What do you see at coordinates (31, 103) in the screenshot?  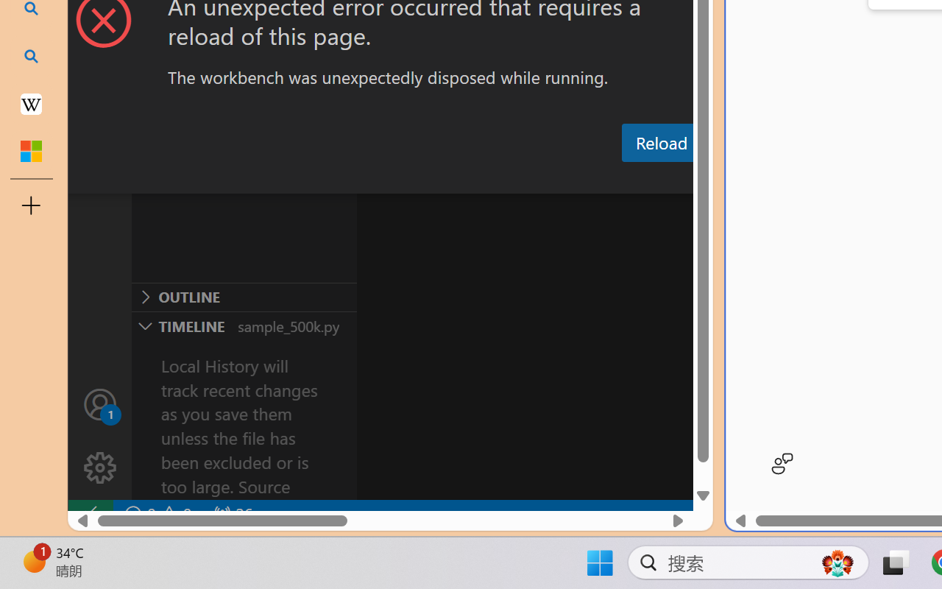 I see `Earth - Wikipedia` at bounding box center [31, 103].